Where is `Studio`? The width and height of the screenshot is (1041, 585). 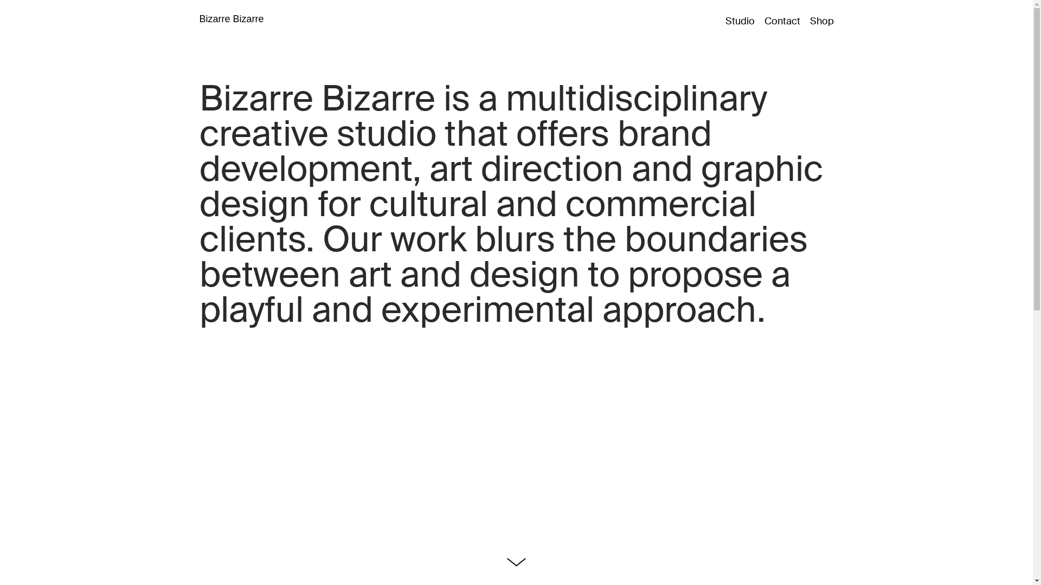 Studio is located at coordinates (743, 21).